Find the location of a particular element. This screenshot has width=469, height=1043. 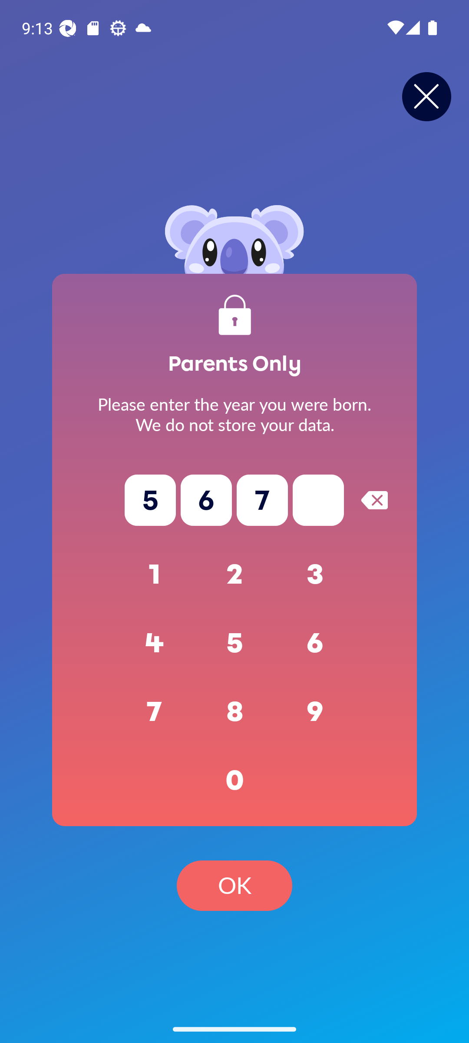

5 is located at coordinates (234, 643).